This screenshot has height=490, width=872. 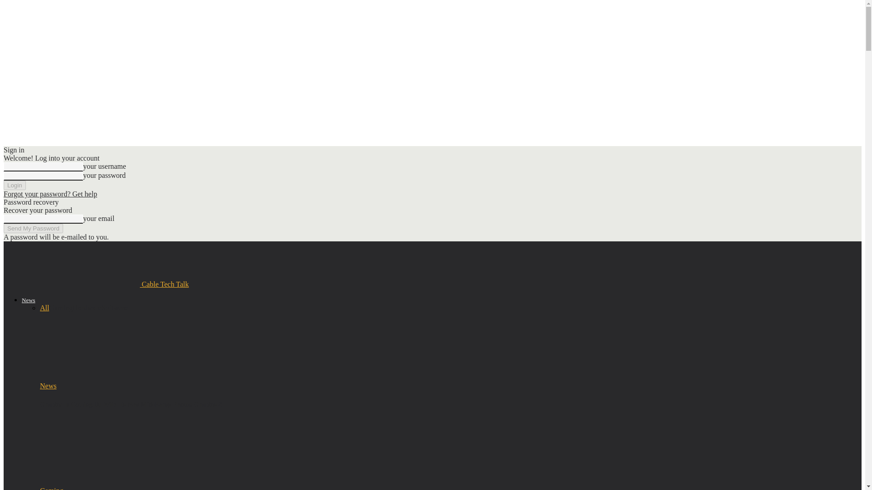 I want to click on Gaming, so click(x=52, y=488).